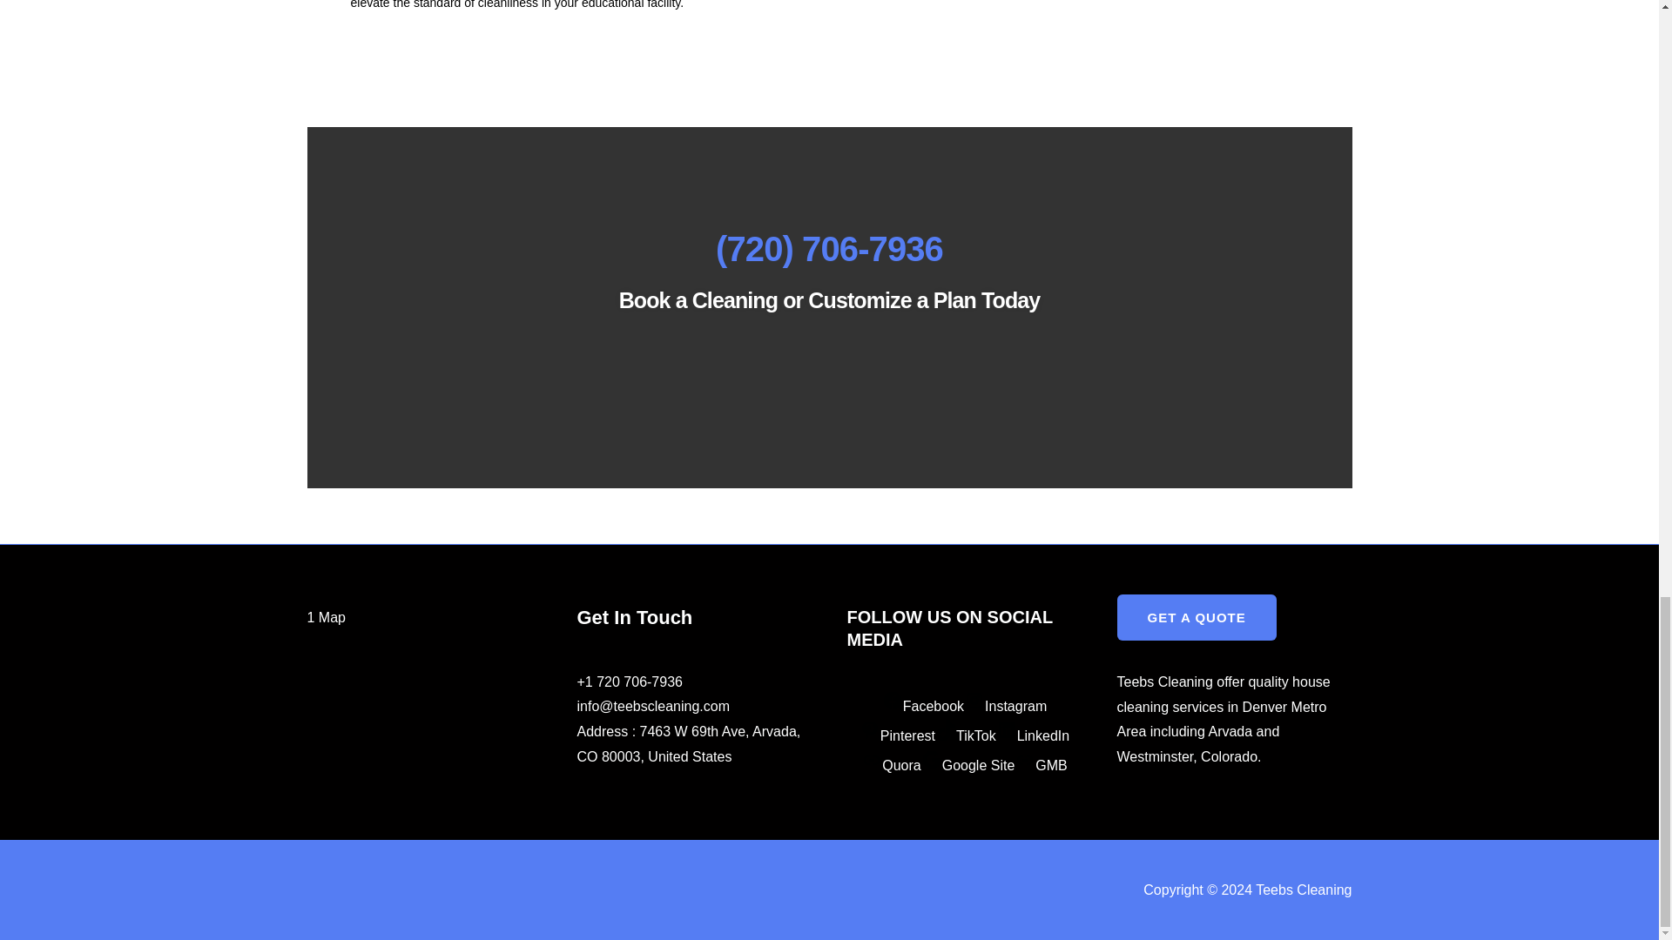  I want to click on Facebook, so click(923, 706).